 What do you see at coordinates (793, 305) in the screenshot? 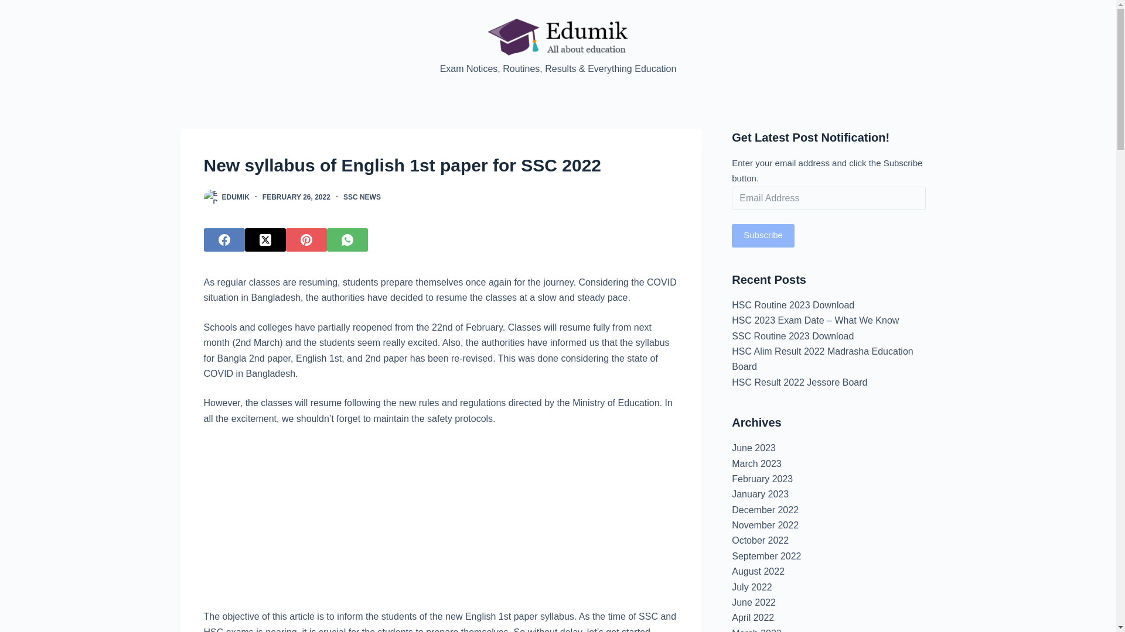
I see `HSC Routine 2023 Download` at bounding box center [793, 305].